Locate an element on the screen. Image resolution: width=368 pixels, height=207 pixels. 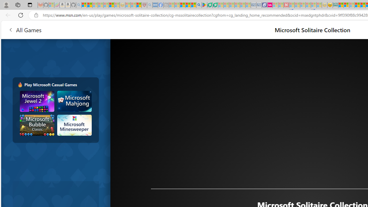
google - Search is located at coordinates (199, 5).